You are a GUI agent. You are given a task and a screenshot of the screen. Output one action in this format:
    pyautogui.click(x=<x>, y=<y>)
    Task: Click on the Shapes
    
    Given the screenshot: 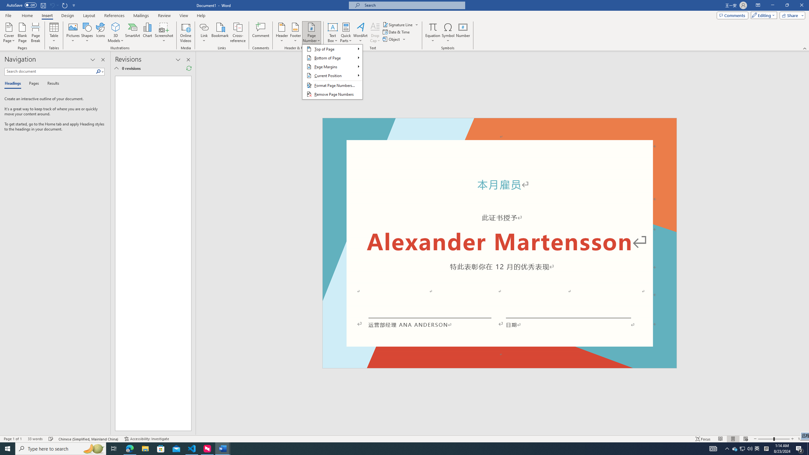 What is the action you would take?
    pyautogui.click(x=87, y=33)
    